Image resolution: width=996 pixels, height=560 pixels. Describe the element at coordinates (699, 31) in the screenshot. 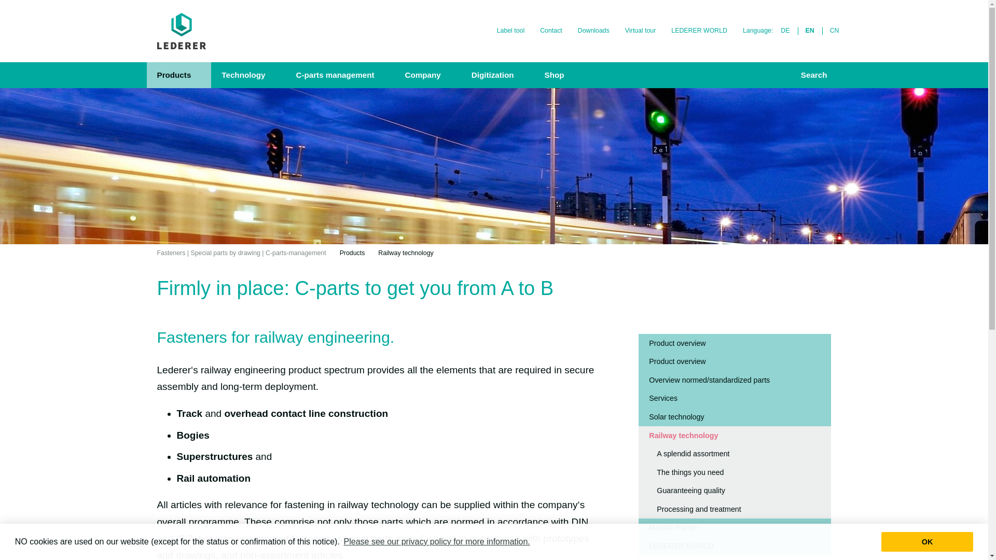

I see `LEDERER WORLD` at that location.